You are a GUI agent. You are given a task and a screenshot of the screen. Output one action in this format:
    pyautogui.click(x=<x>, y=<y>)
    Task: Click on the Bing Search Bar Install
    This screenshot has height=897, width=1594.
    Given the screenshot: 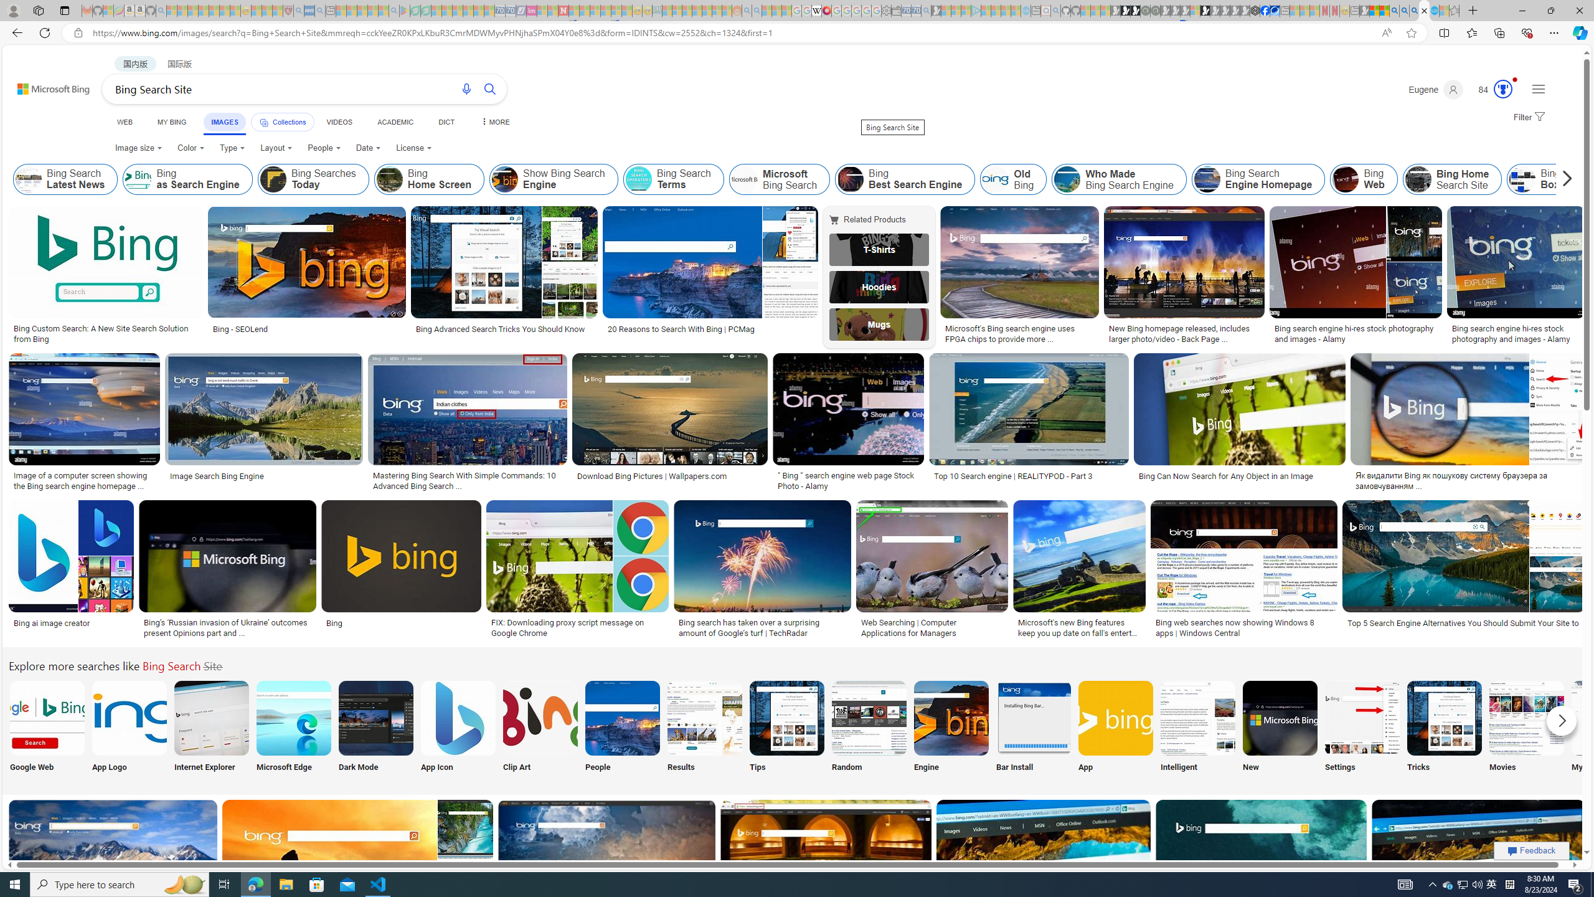 What is the action you would take?
    pyautogui.click(x=1034, y=718)
    